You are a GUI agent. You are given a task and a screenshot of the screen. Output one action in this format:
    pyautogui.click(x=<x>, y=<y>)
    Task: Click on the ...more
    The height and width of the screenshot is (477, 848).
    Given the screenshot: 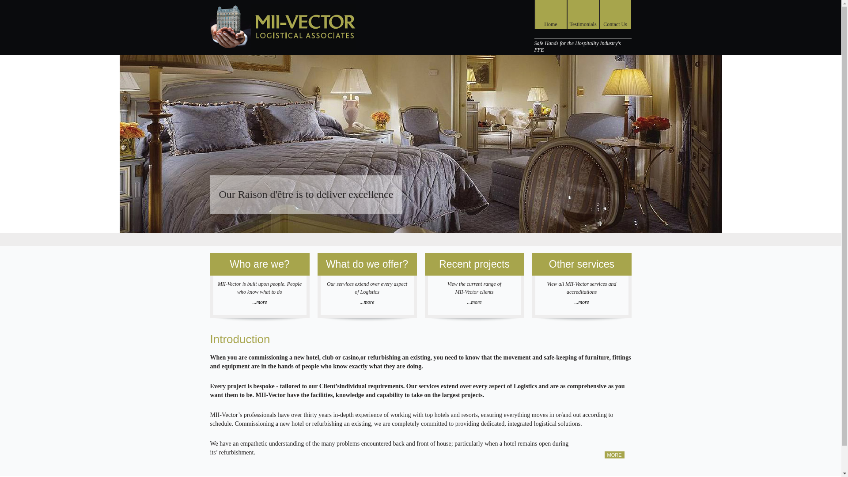 What is the action you would take?
    pyautogui.click(x=367, y=302)
    